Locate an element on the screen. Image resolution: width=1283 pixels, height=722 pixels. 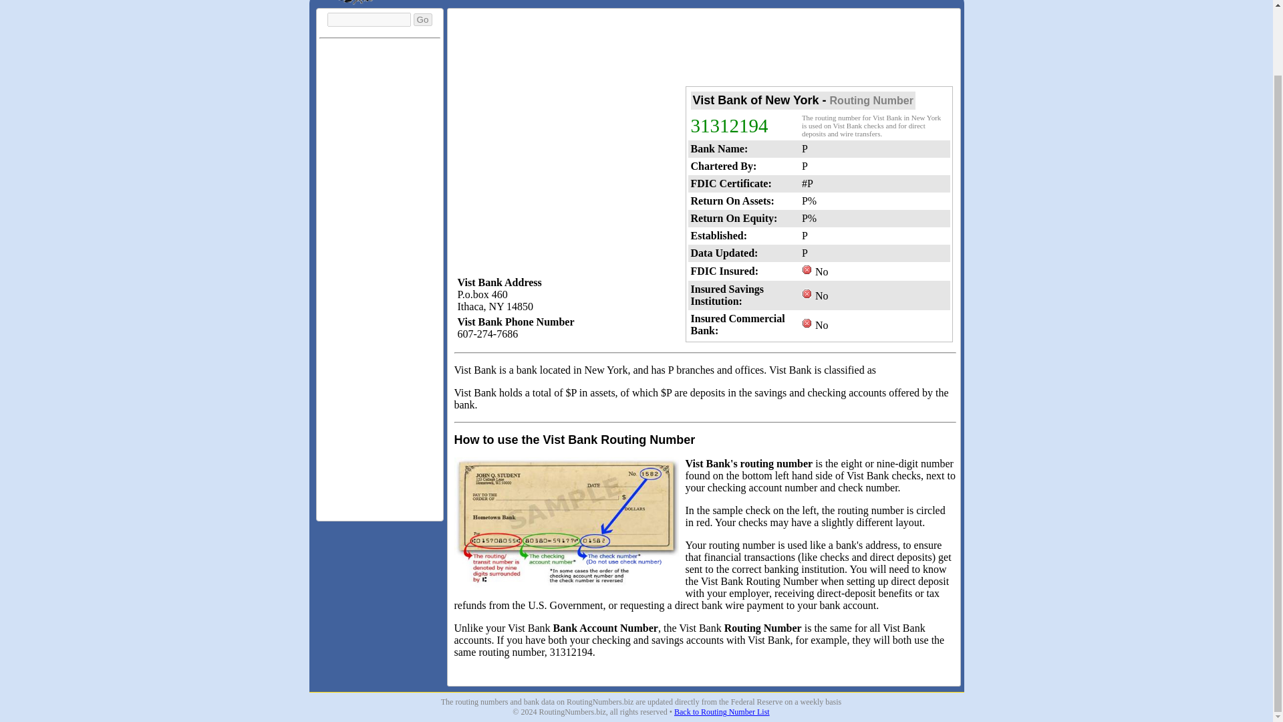
Advertisement is located at coordinates (566, 179).